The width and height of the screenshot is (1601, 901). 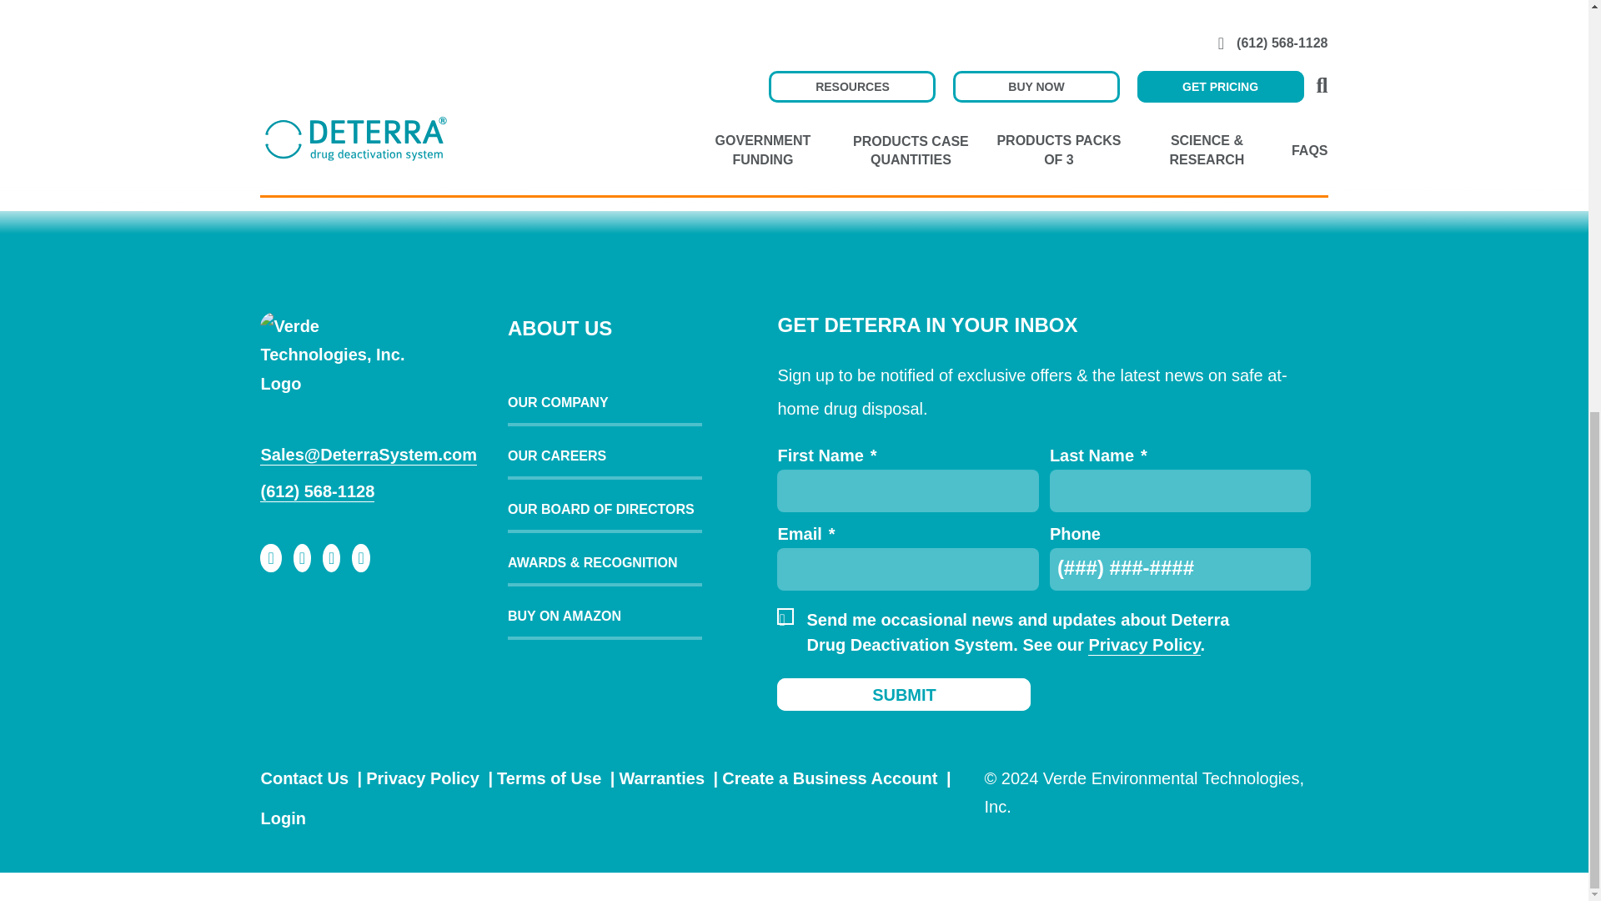 I want to click on Submit, so click(x=904, y=694).